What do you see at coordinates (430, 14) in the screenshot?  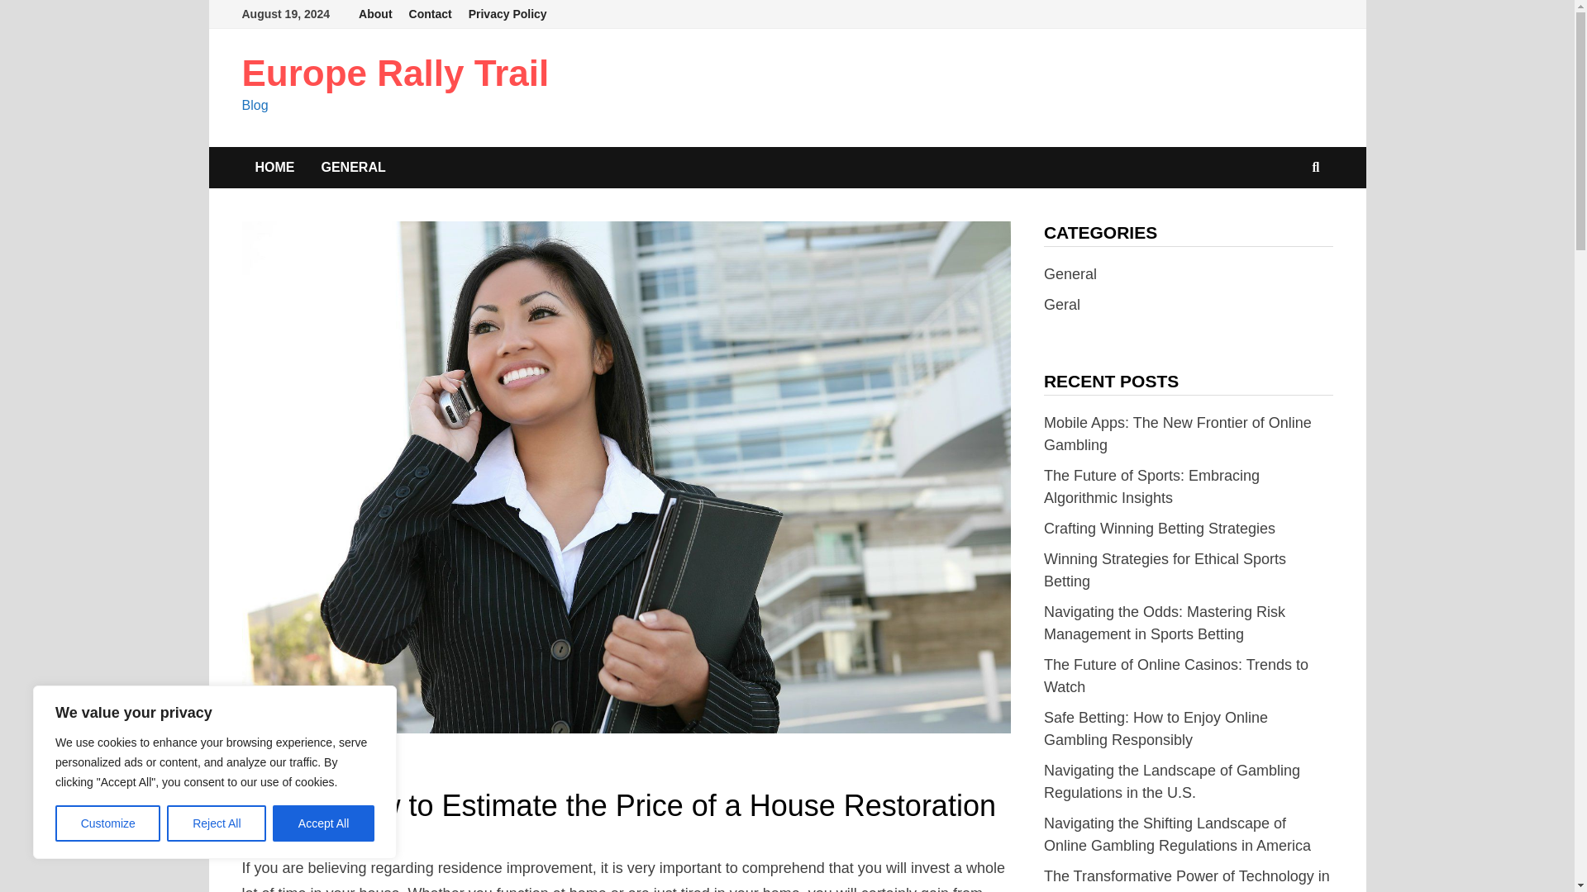 I see `Contact` at bounding box center [430, 14].